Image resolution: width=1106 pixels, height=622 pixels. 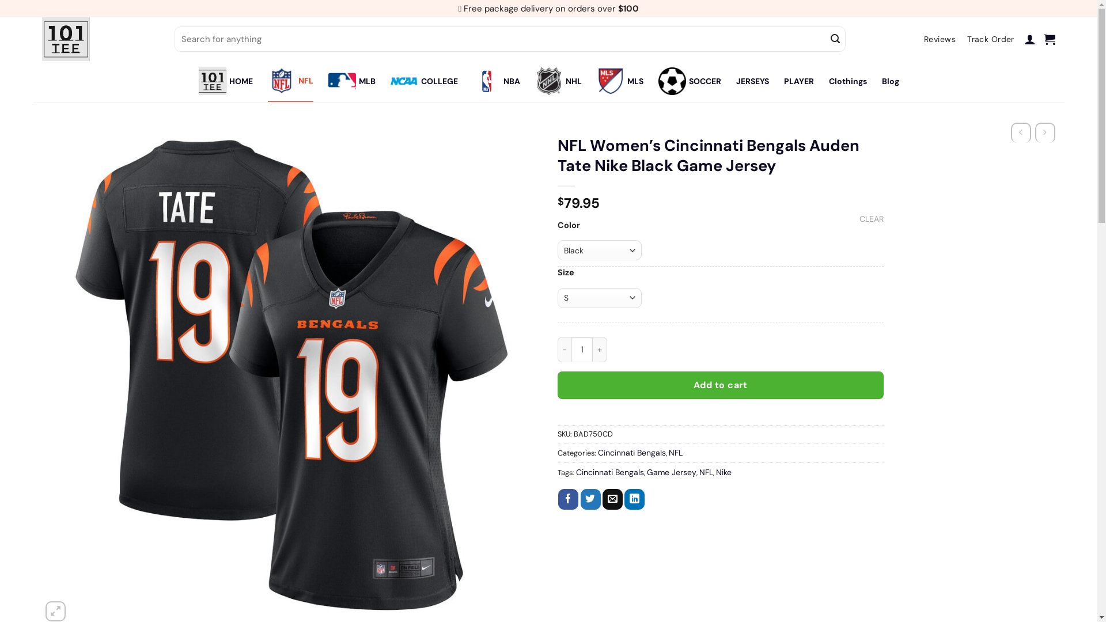 I want to click on Clothings, so click(x=847, y=81).